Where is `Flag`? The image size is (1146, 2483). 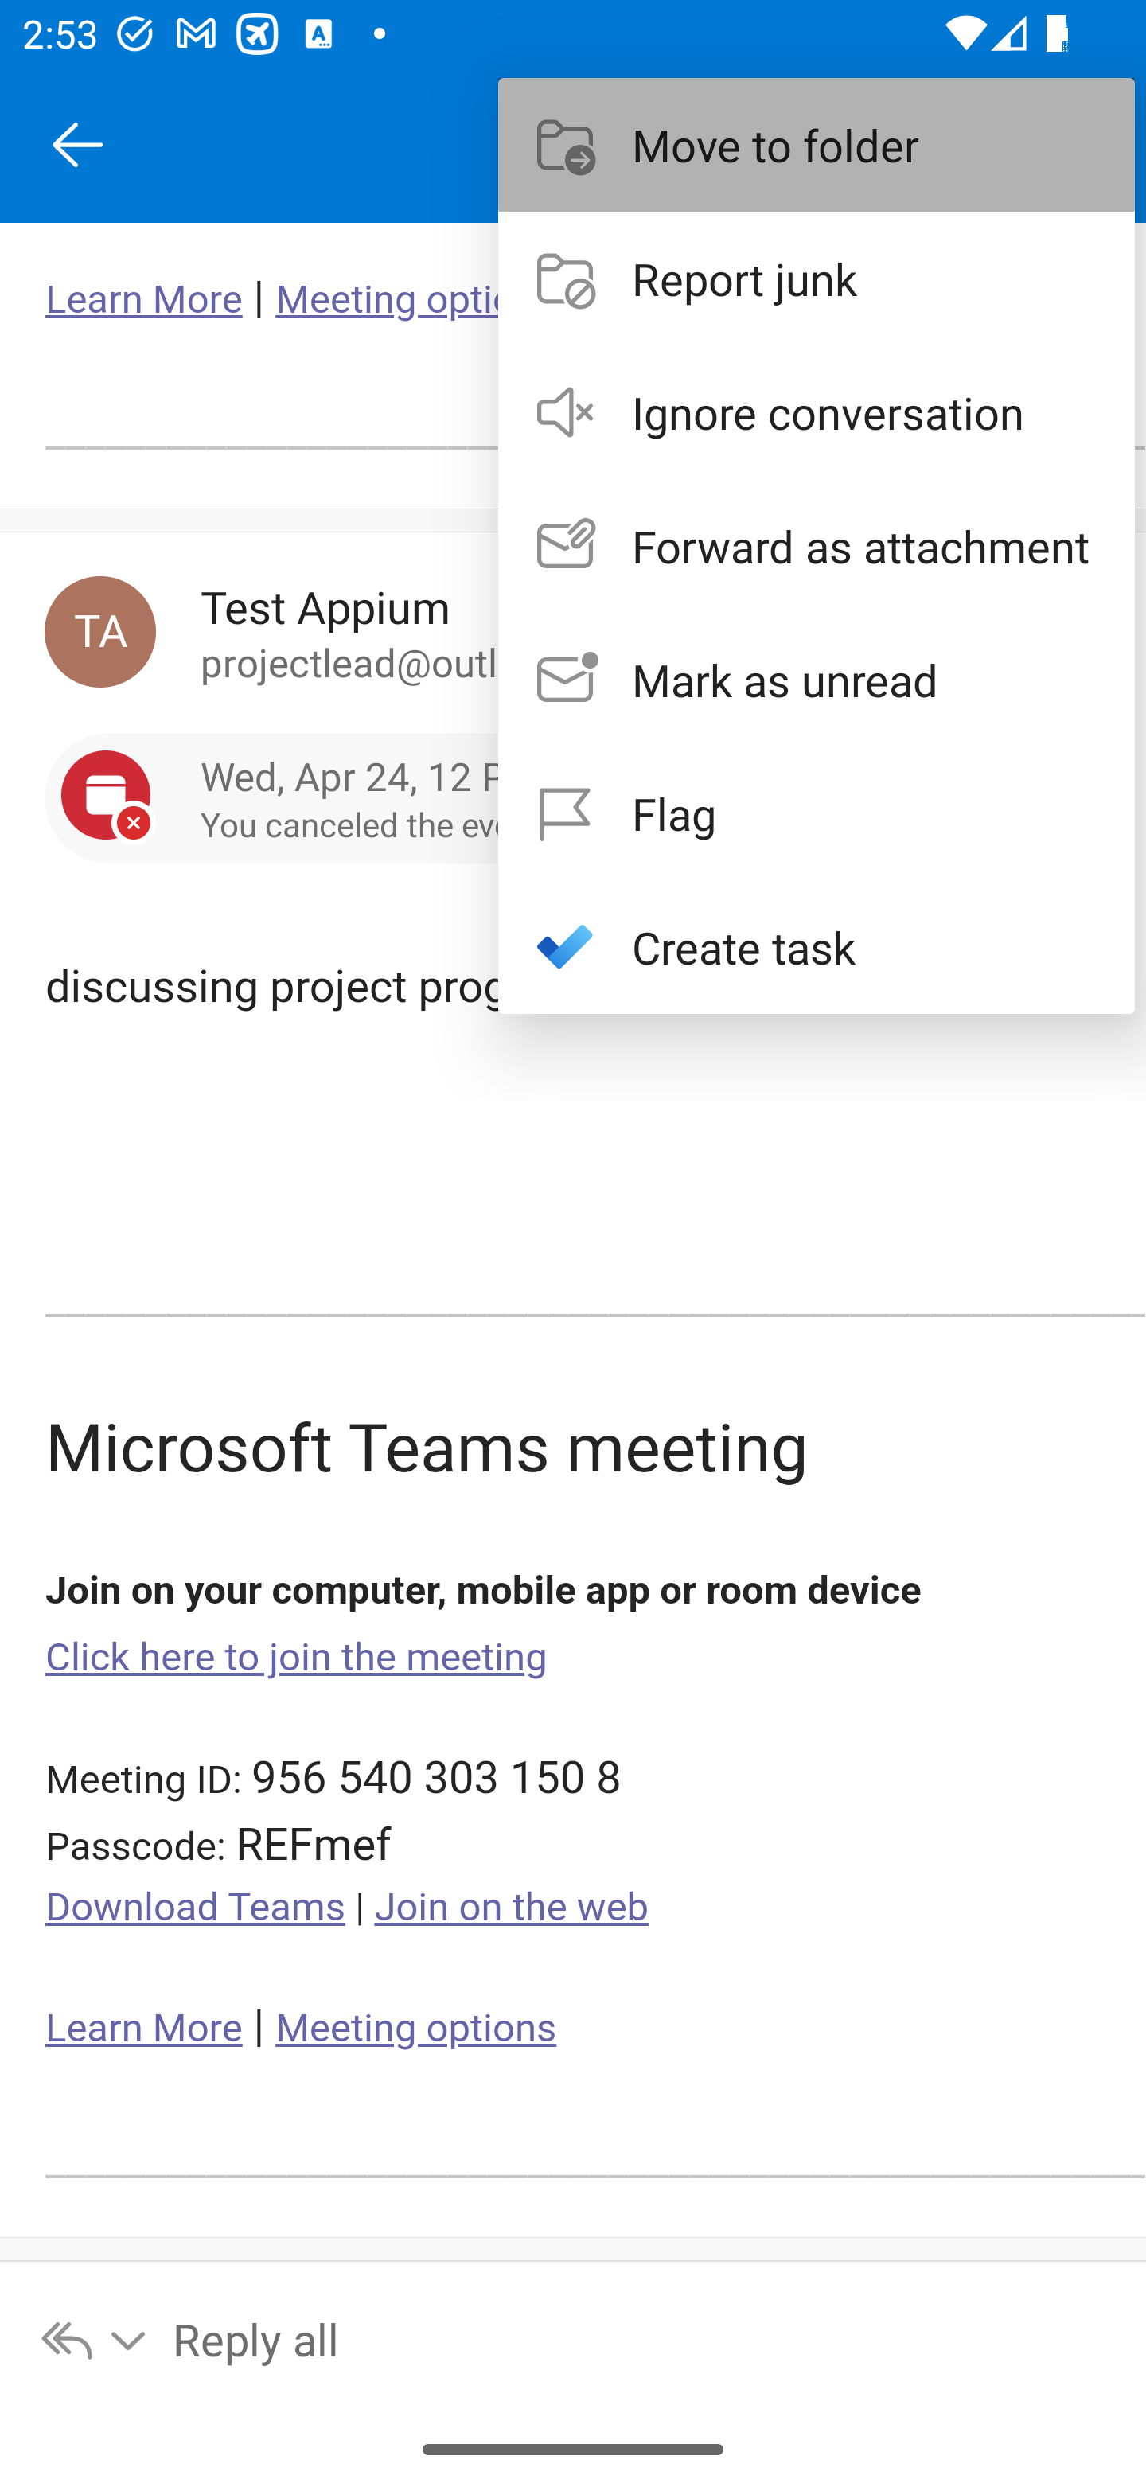
Flag is located at coordinates (817, 813).